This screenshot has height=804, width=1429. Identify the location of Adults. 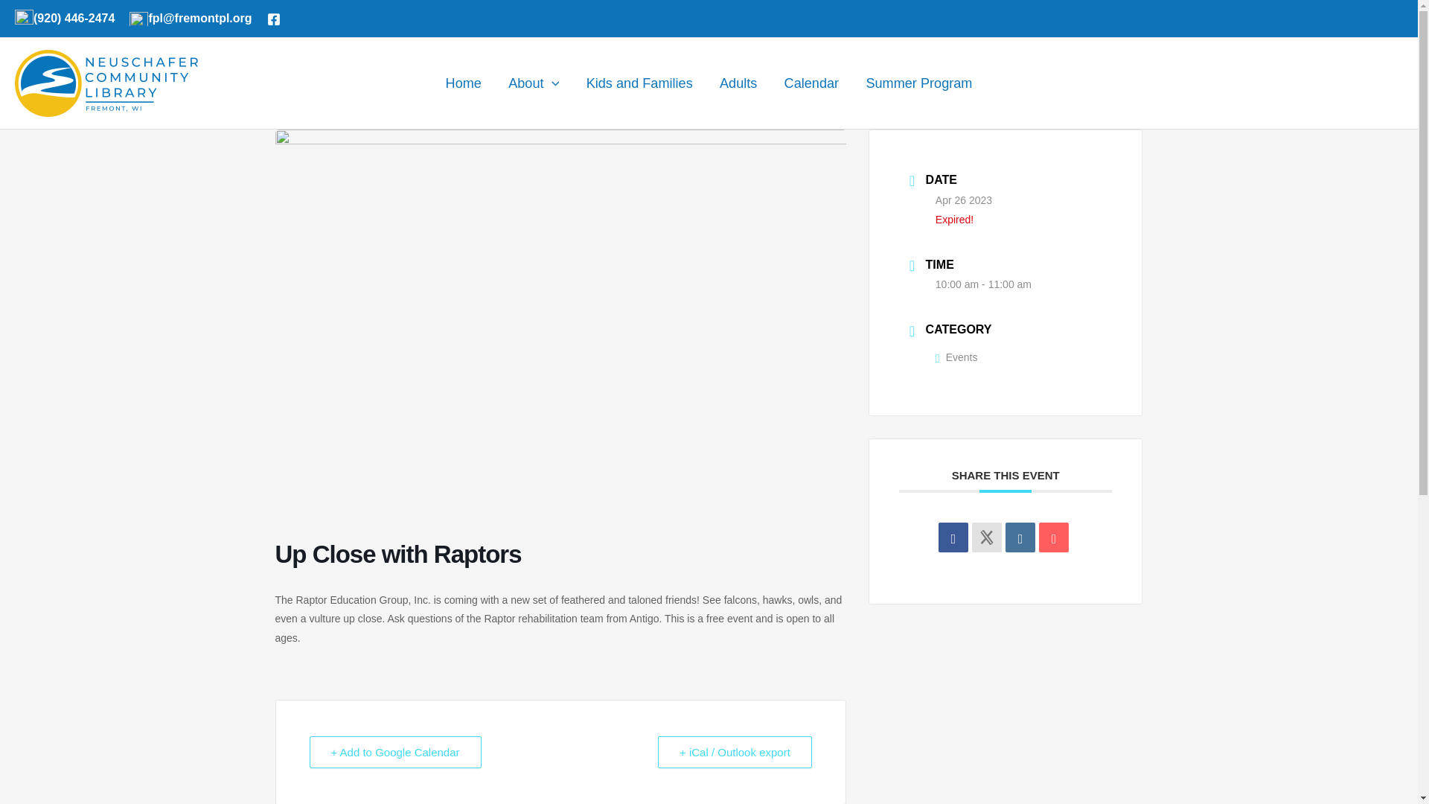
(738, 83).